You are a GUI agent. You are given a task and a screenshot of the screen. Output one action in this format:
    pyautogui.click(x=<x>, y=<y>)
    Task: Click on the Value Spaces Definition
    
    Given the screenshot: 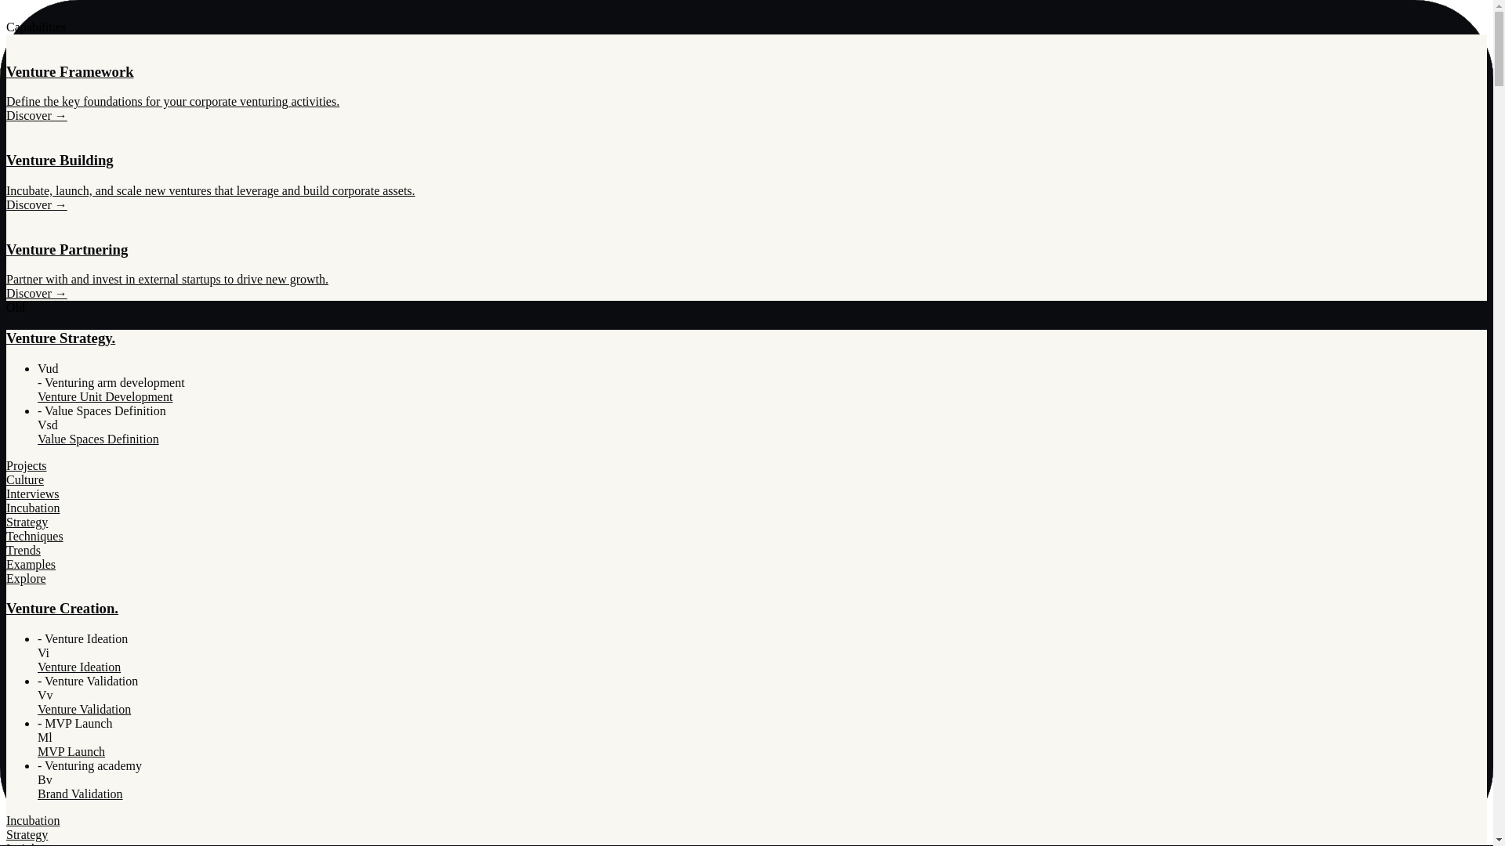 What is the action you would take?
    pyautogui.click(x=99, y=439)
    